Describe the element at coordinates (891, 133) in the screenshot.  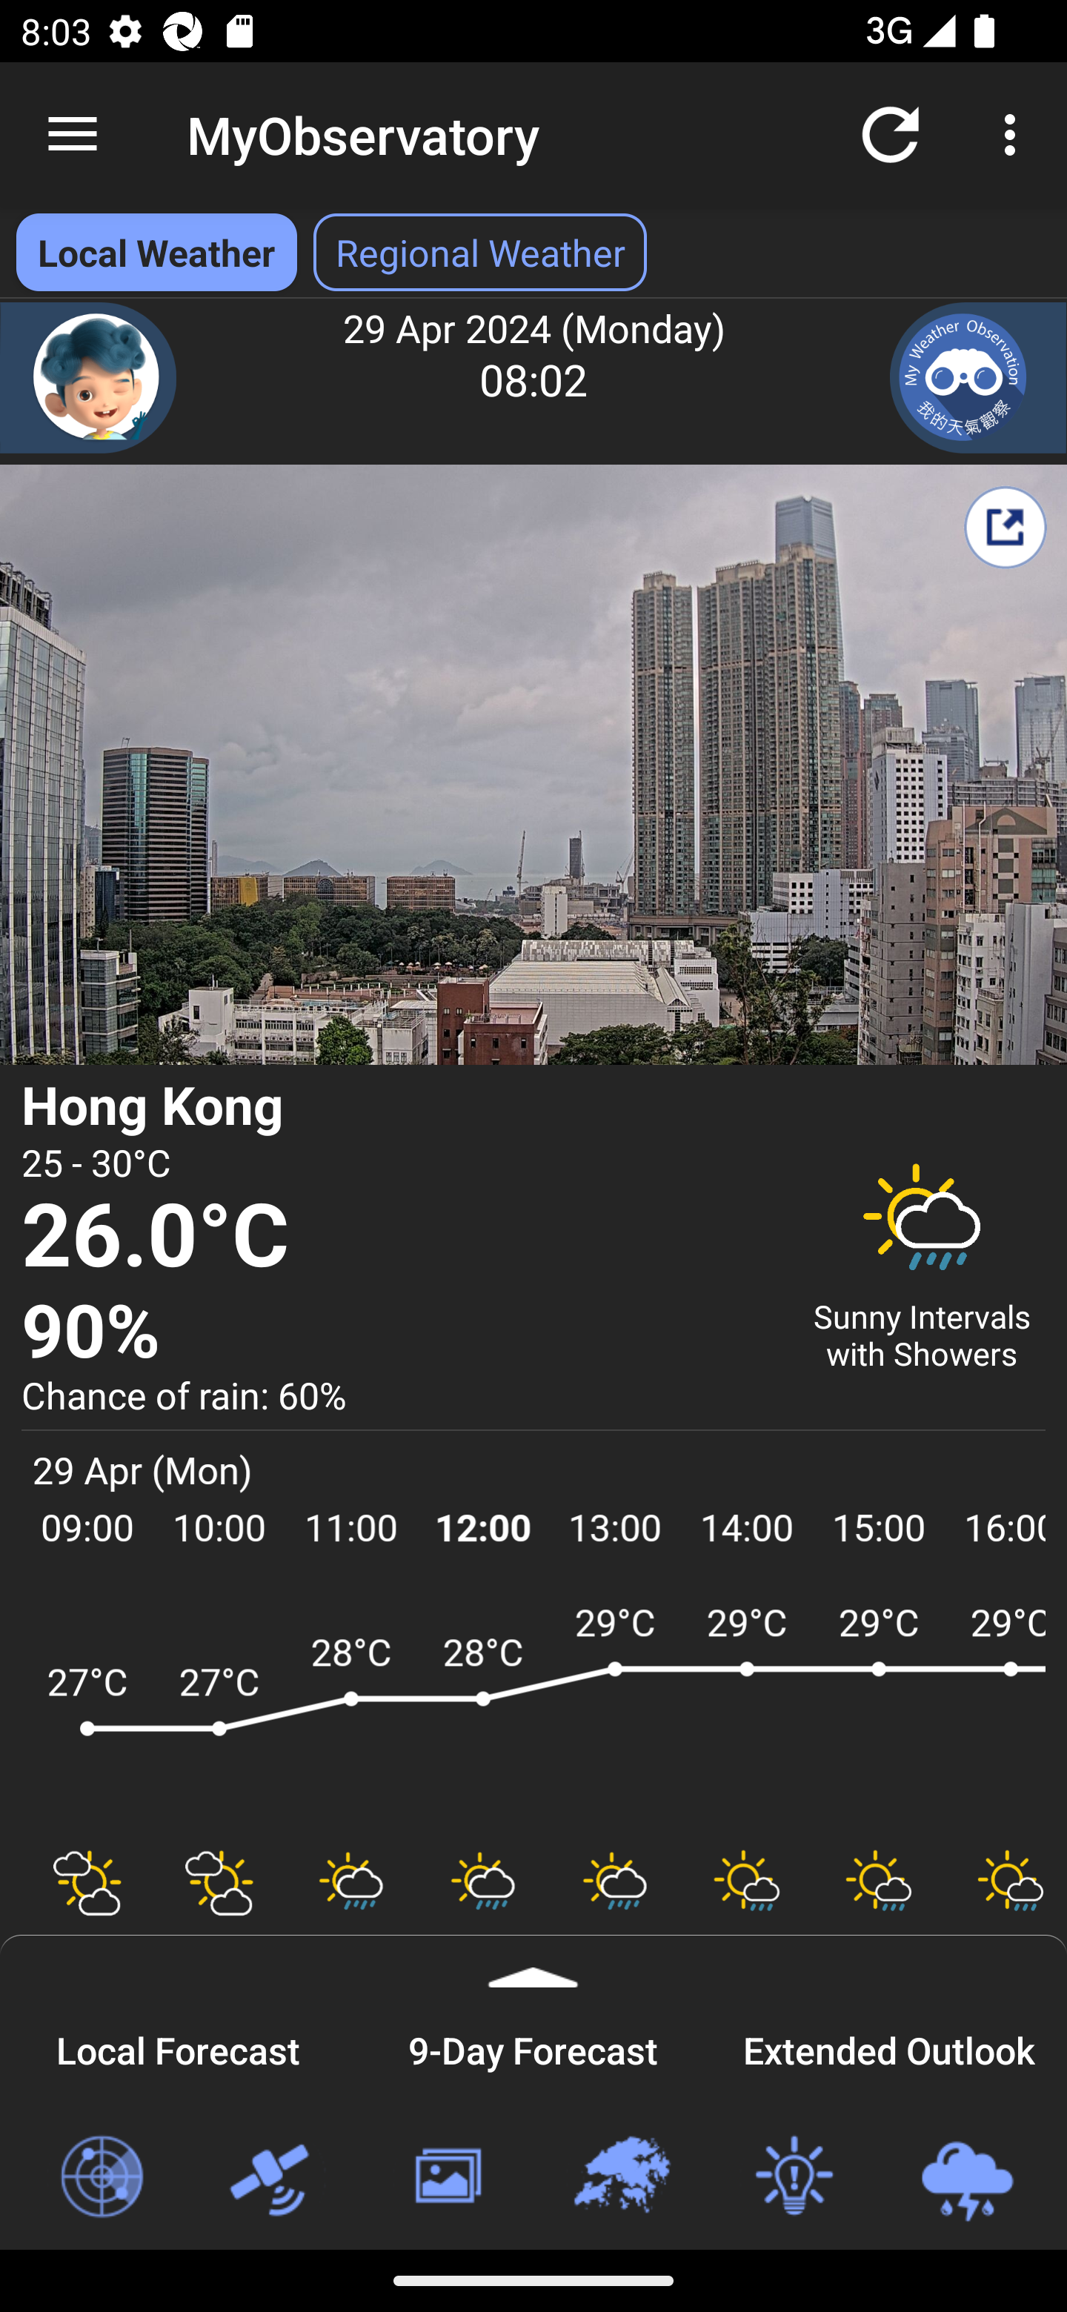
I see `Refresh` at that location.